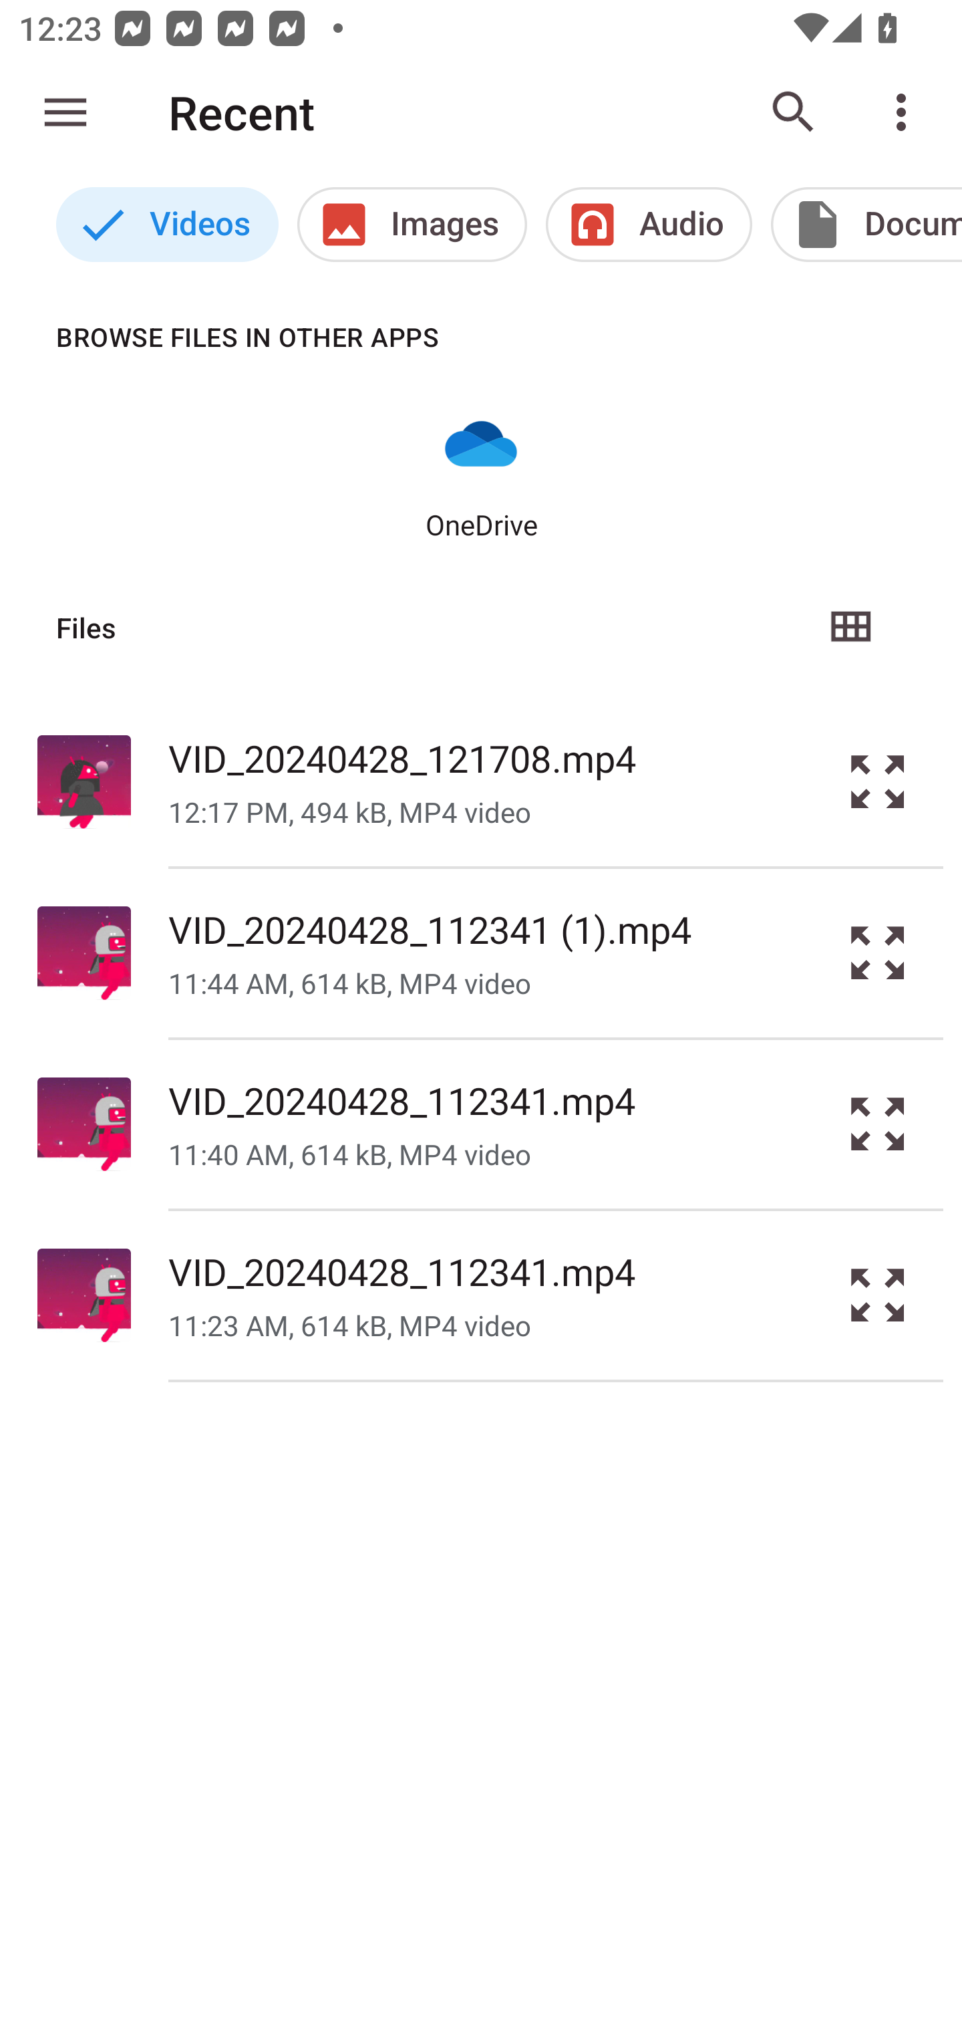  Describe the element at coordinates (649, 225) in the screenshot. I see `Audio` at that location.